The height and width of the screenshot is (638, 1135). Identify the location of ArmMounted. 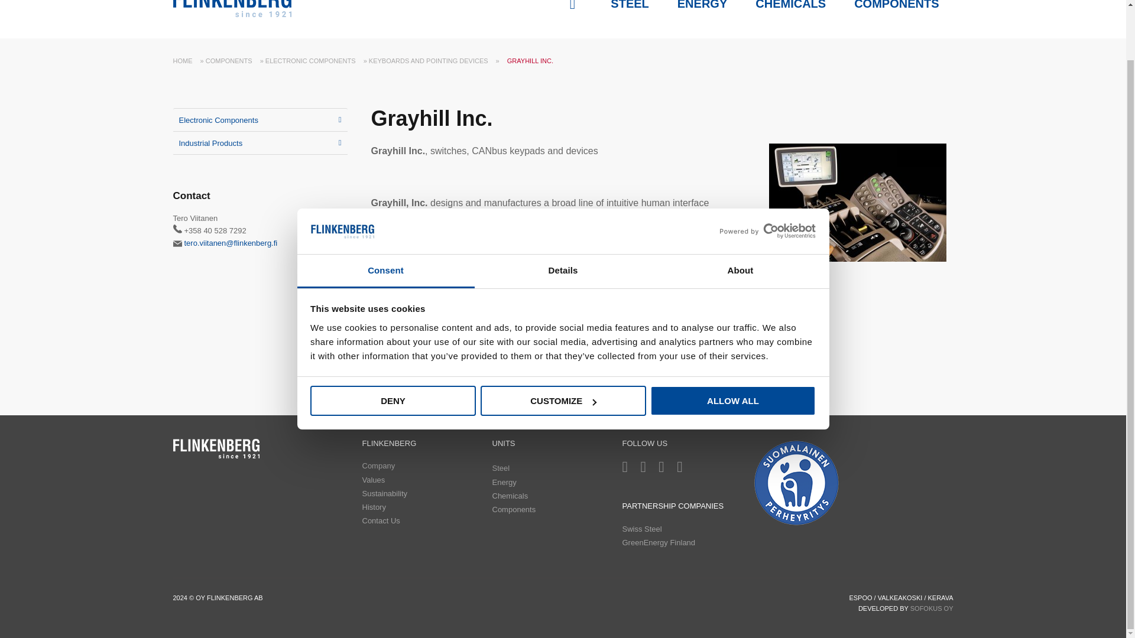
(858, 202).